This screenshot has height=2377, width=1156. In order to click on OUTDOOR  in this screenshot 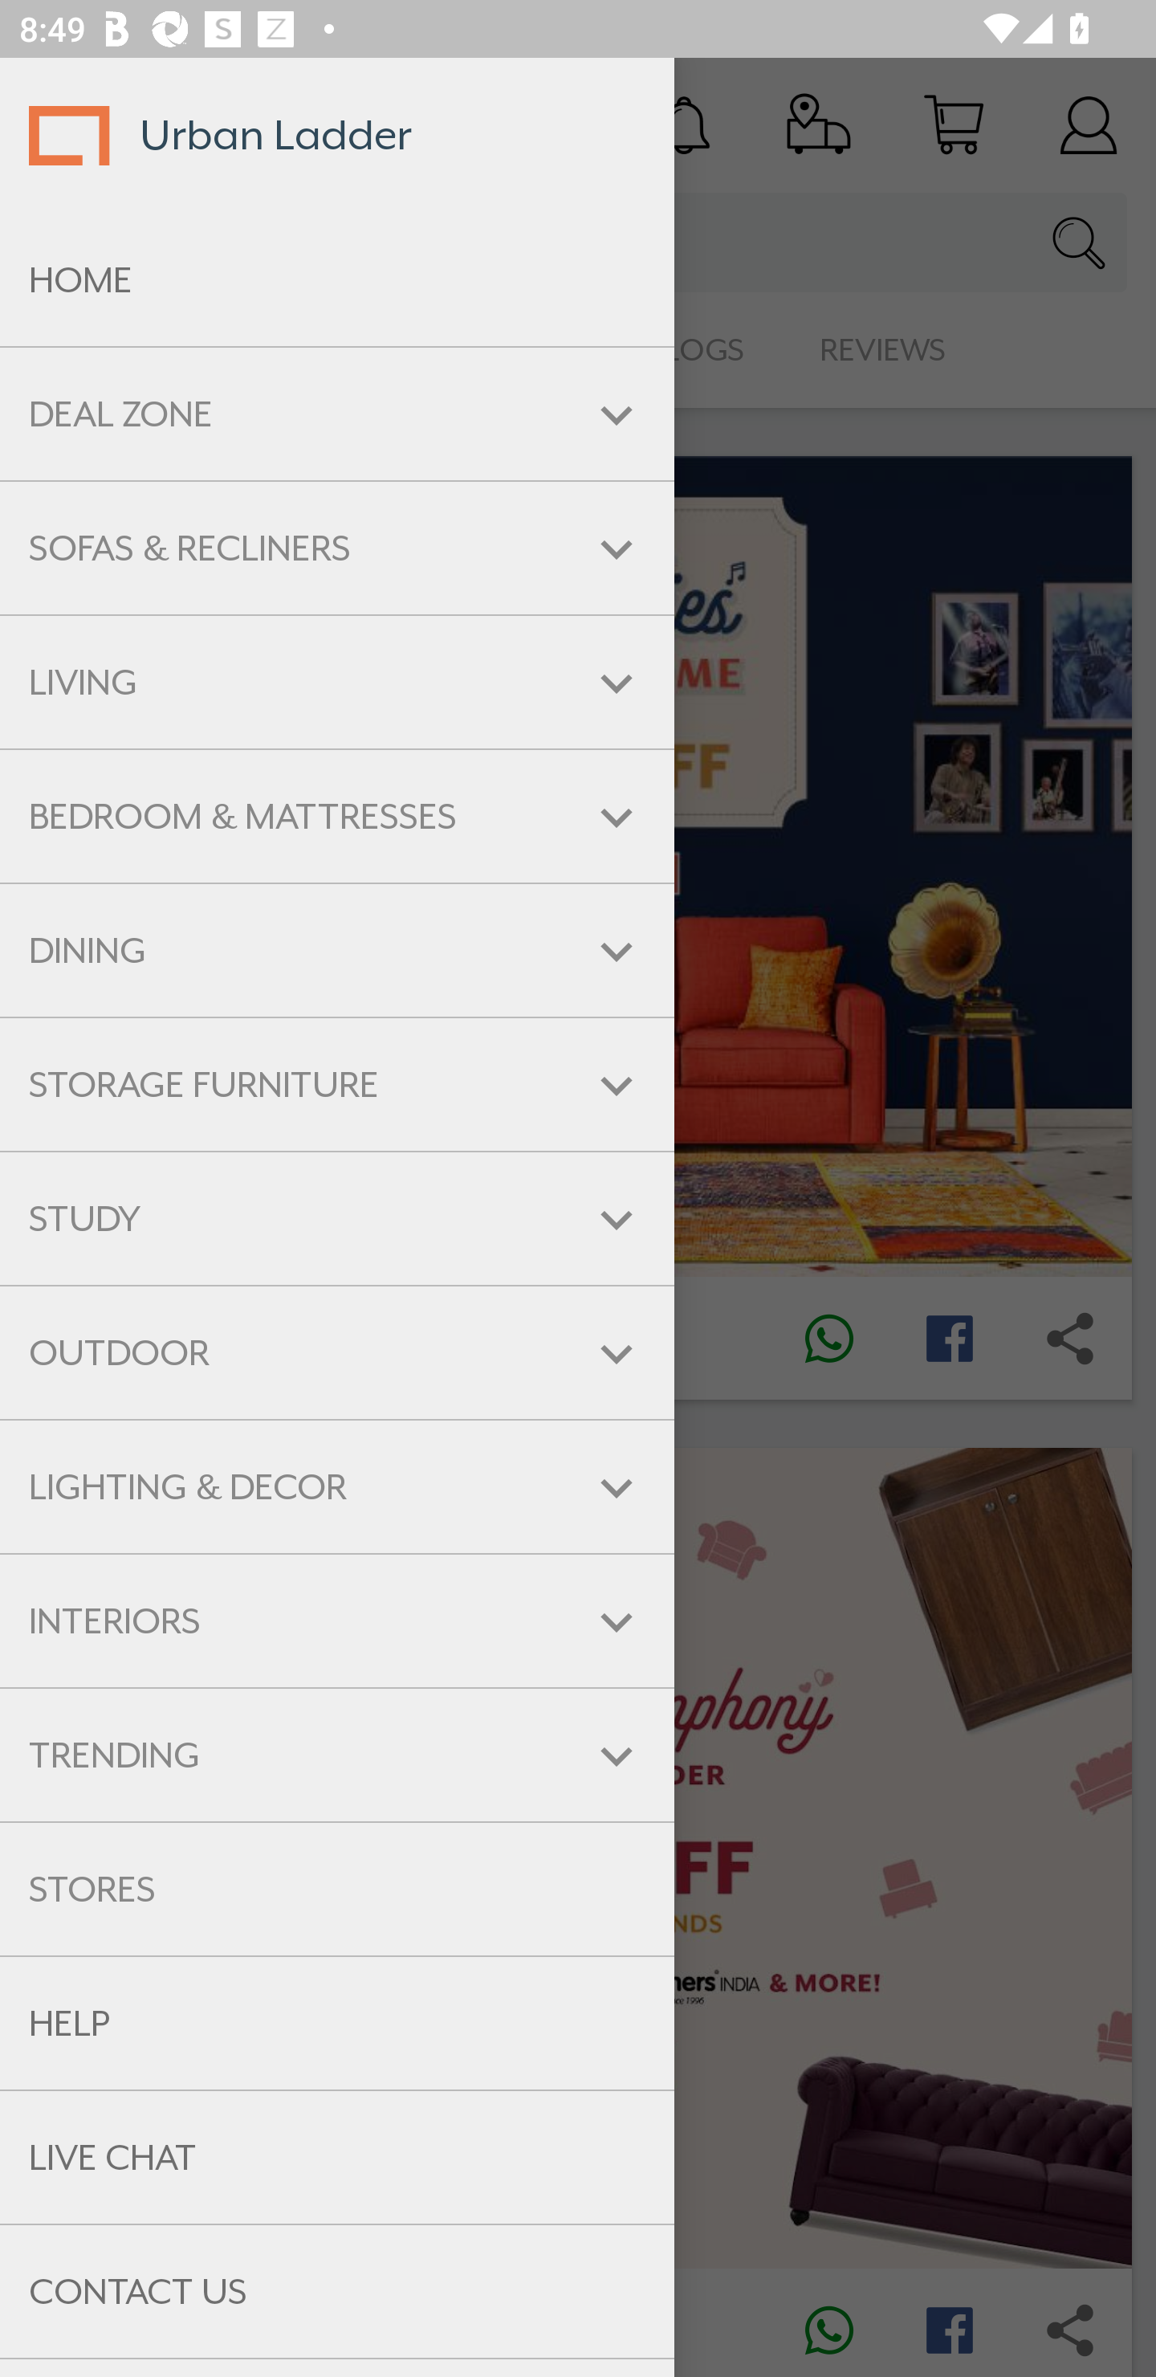, I will do `click(337, 1354)`.